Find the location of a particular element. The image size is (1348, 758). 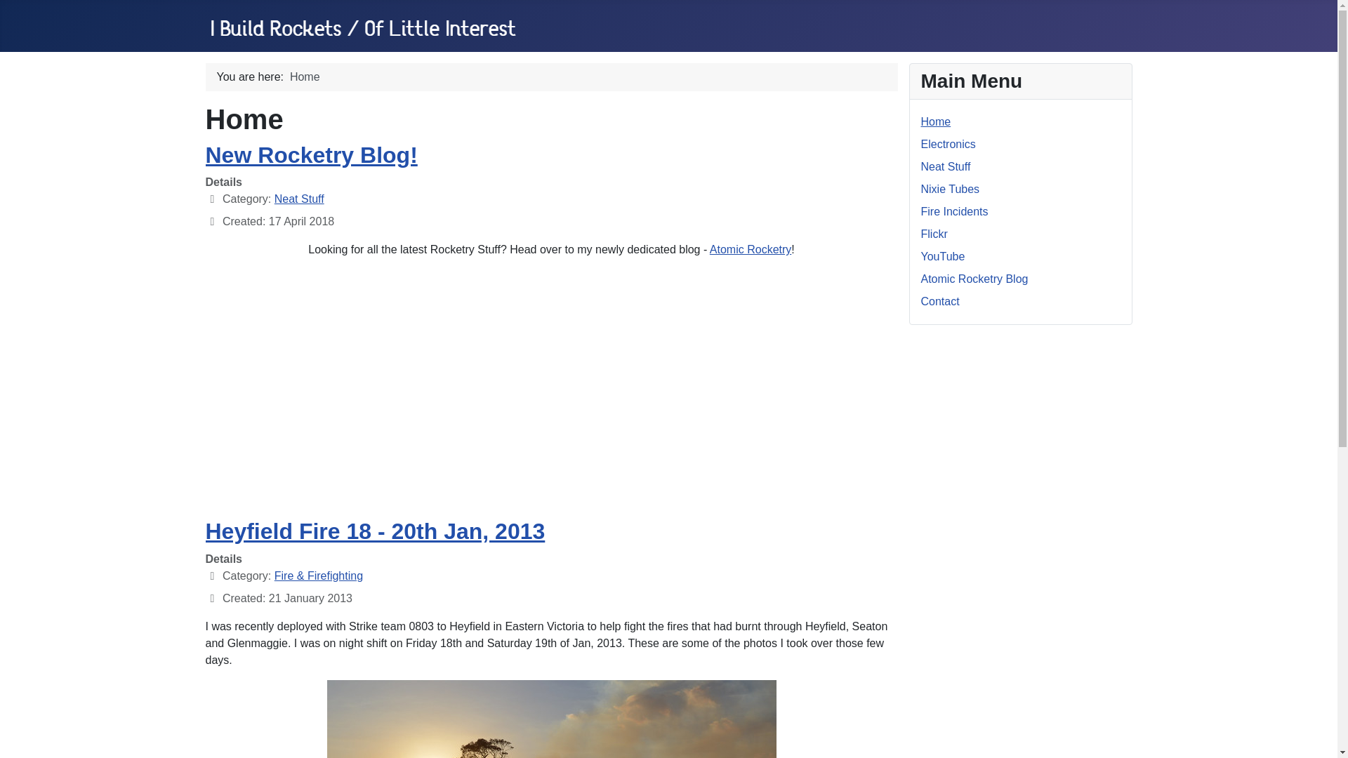

Heyfield Fire 18 - 20th Jan, 2013 is located at coordinates (374, 531).